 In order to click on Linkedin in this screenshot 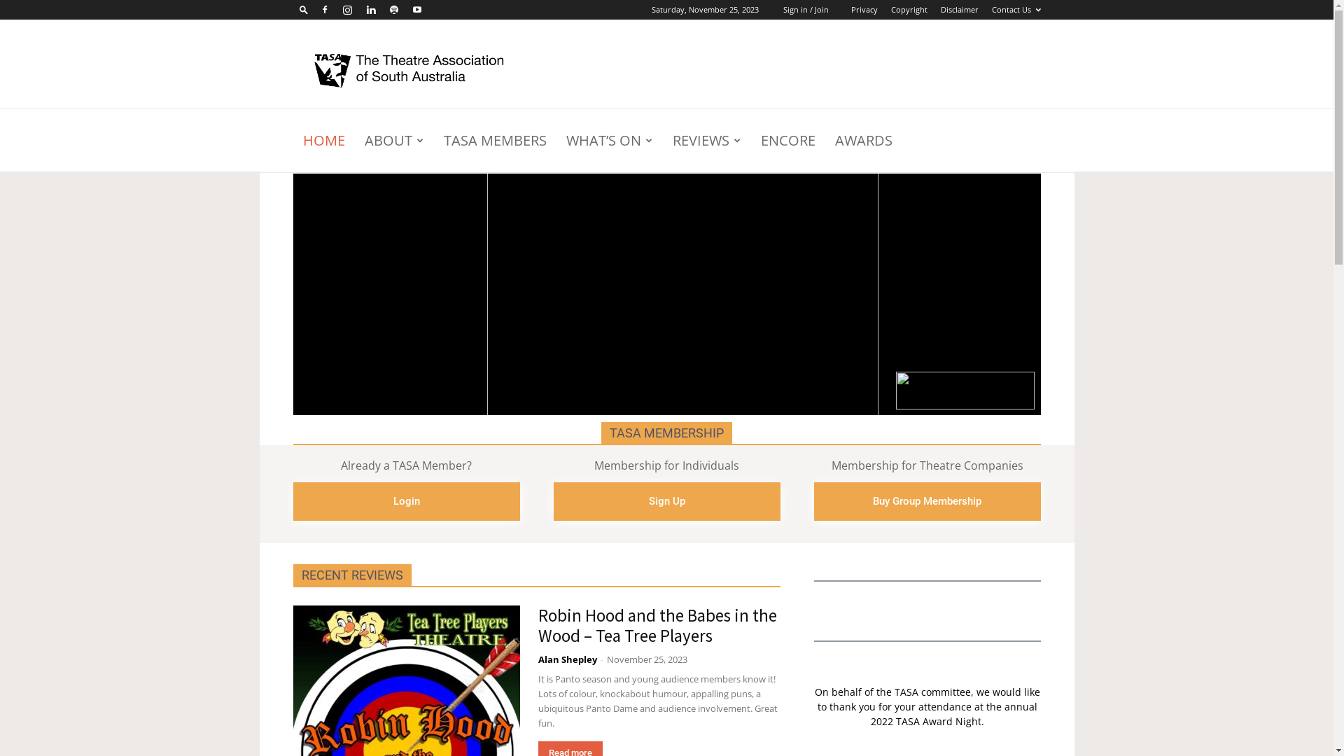, I will do `click(370, 10)`.